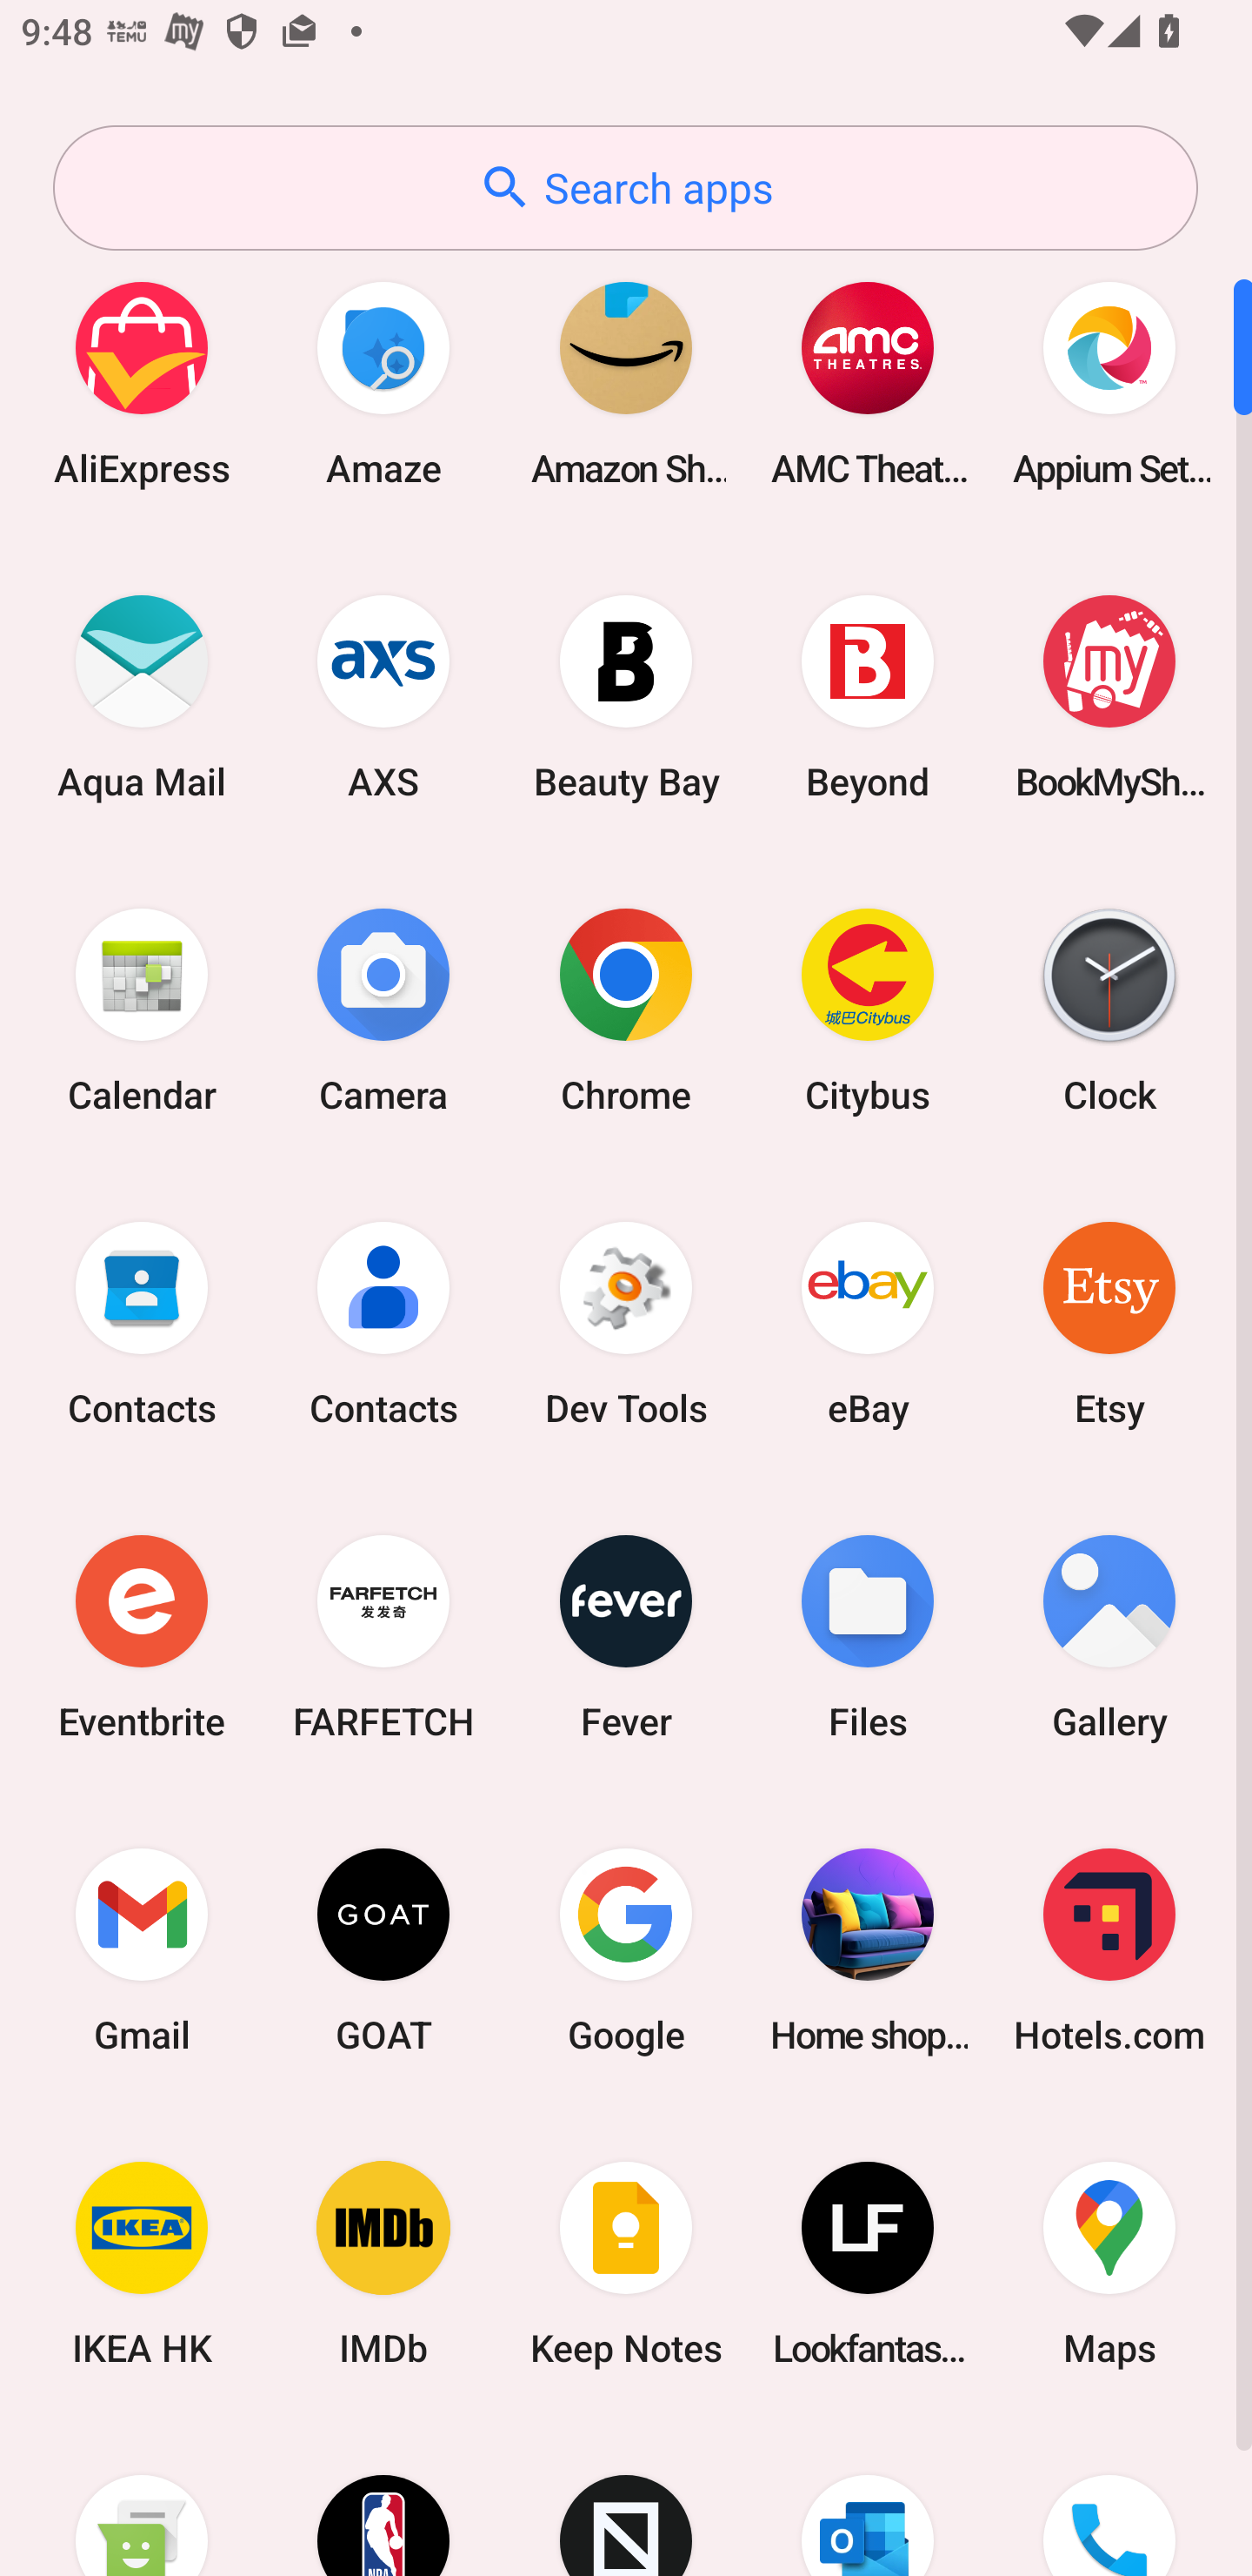 The height and width of the screenshot is (2576, 1252). What do you see at coordinates (868, 1010) in the screenshot?
I see `Citybus` at bounding box center [868, 1010].